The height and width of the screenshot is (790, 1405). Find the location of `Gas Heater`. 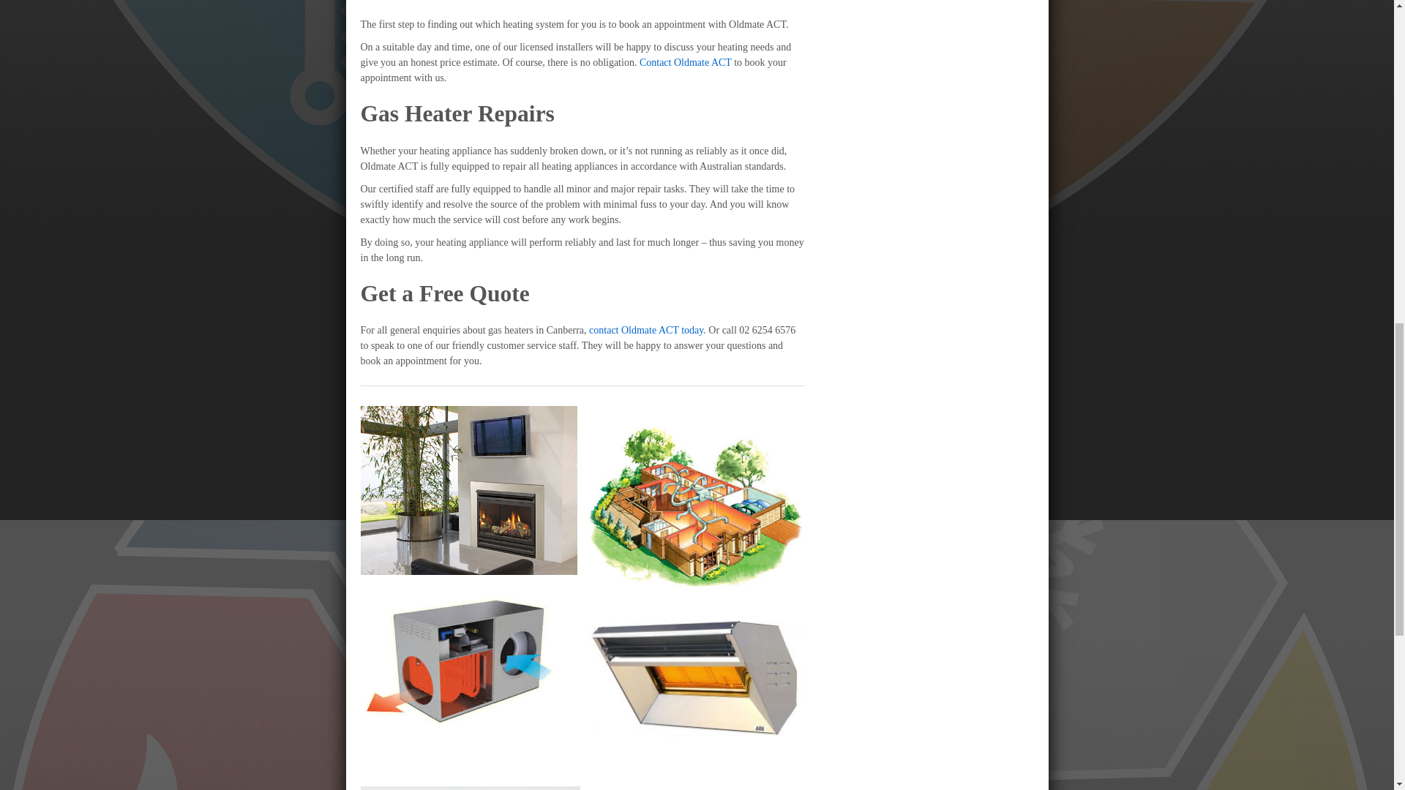

Gas Heater is located at coordinates (695, 675).